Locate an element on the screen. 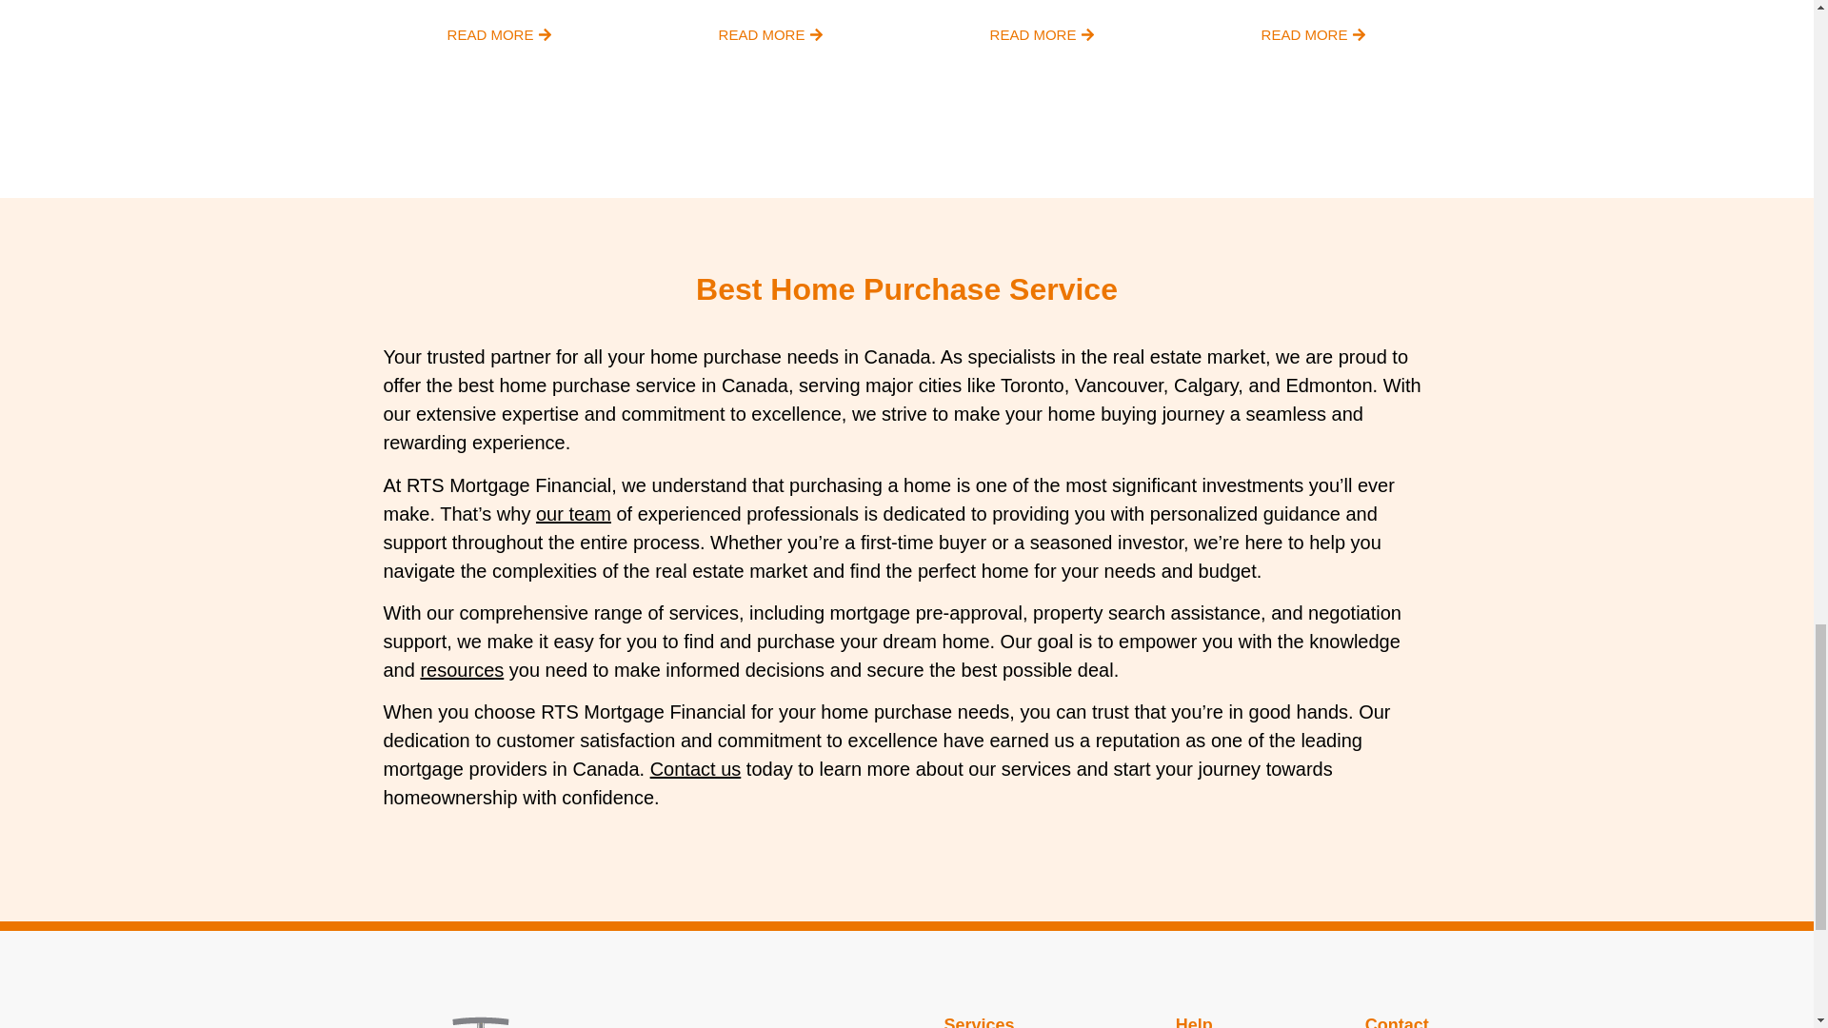 The image size is (1828, 1028). READ MORE is located at coordinates (1314, 36).